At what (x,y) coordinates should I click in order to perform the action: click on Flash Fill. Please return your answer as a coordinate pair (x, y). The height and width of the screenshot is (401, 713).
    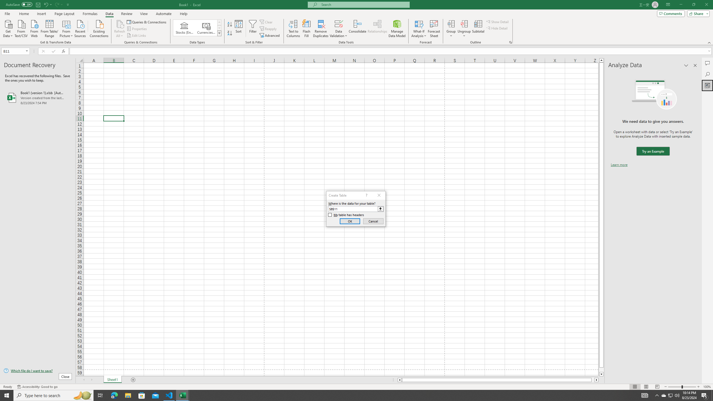
    Looking at the image, I should click on (306, 29).